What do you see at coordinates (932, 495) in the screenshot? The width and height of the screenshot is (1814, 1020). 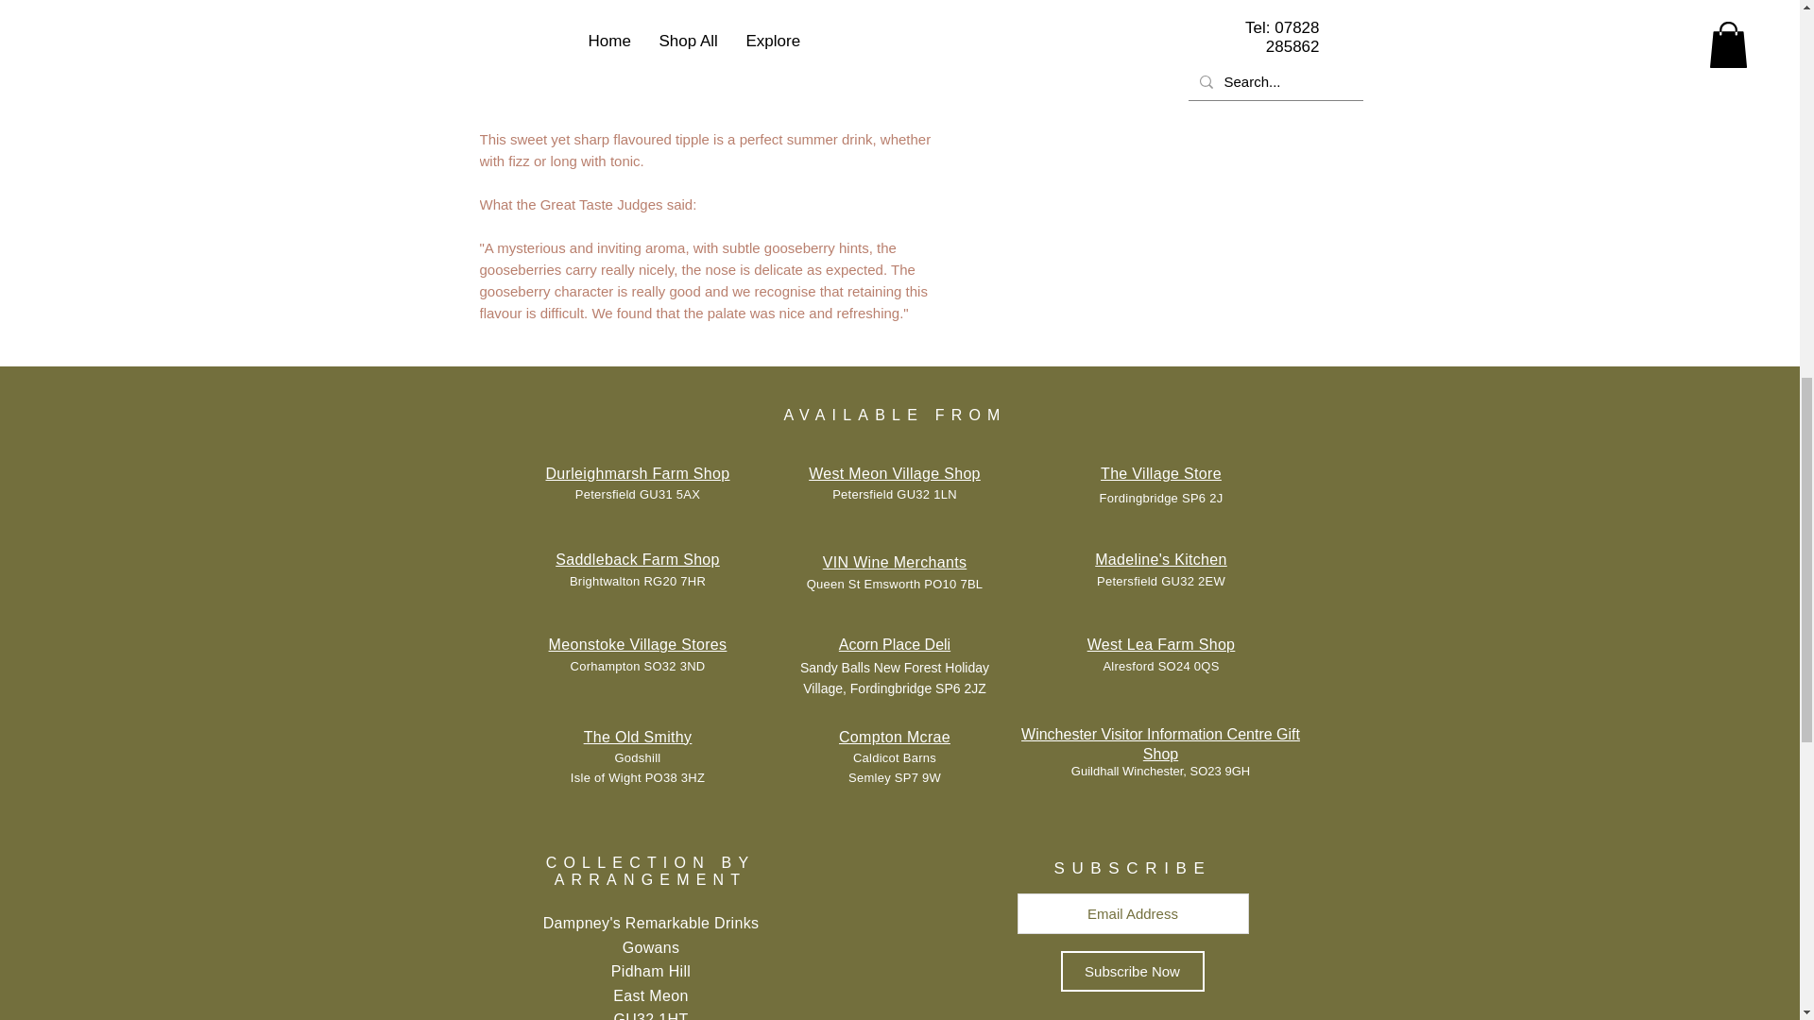 I see `U32 1LN` at bounding box center [932, 495].